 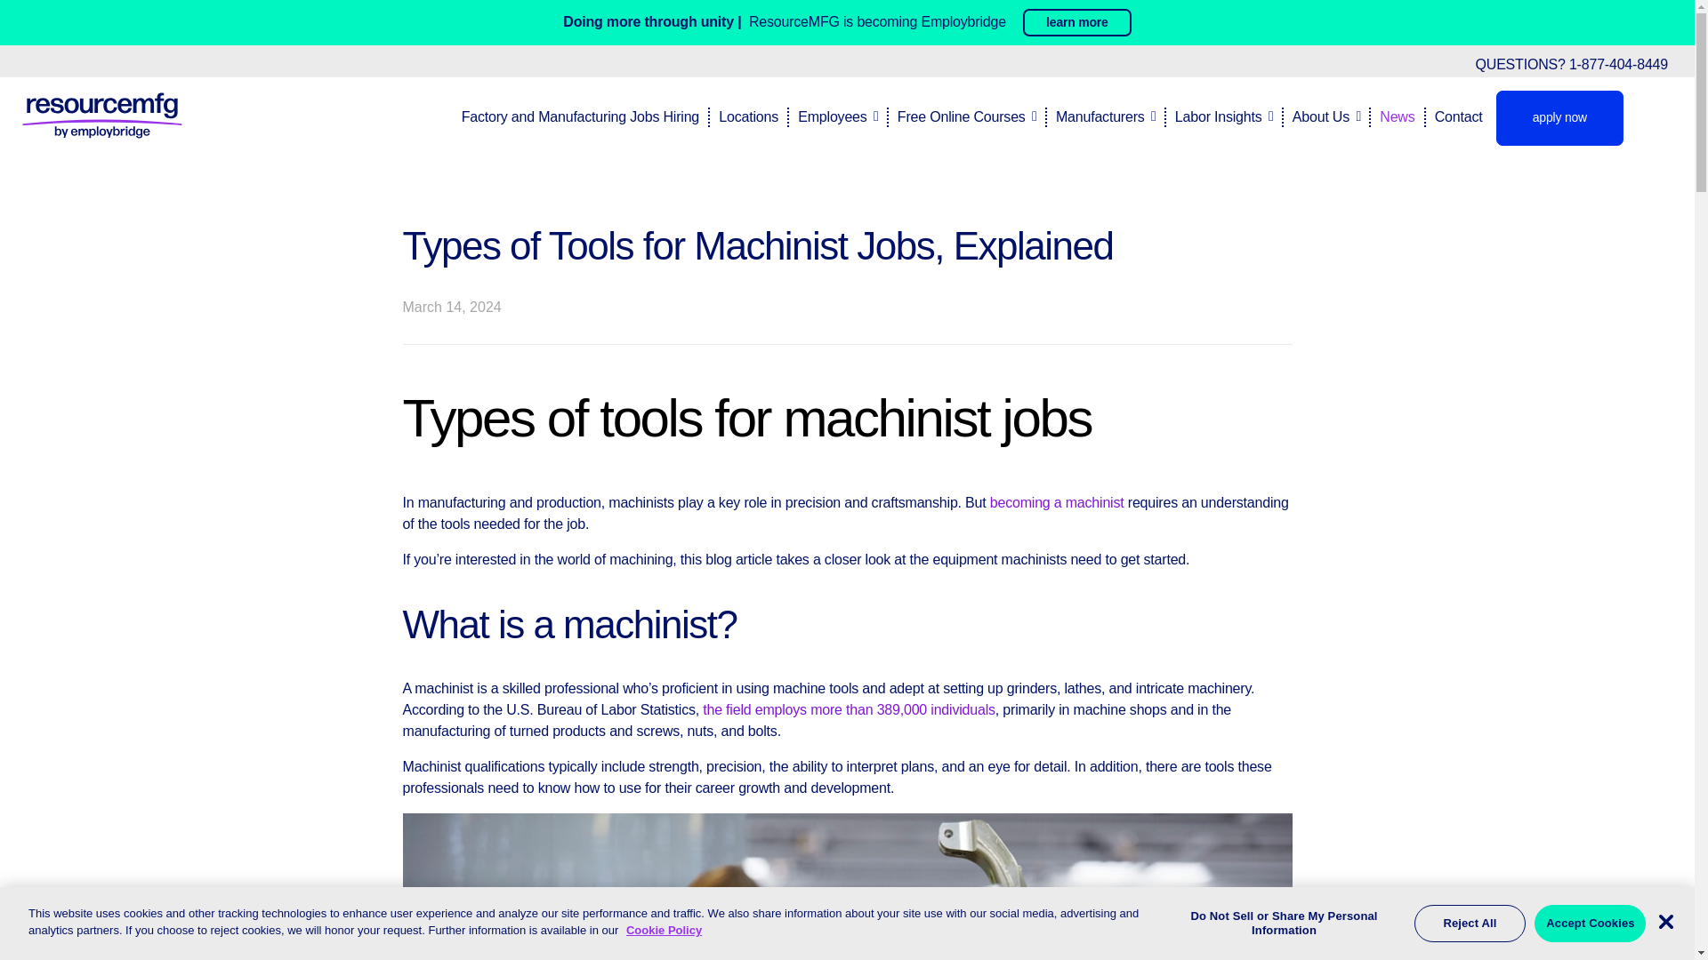 I want to click on Factory and Manufacturing Jobs Hiring, so click(x=580, y=116).